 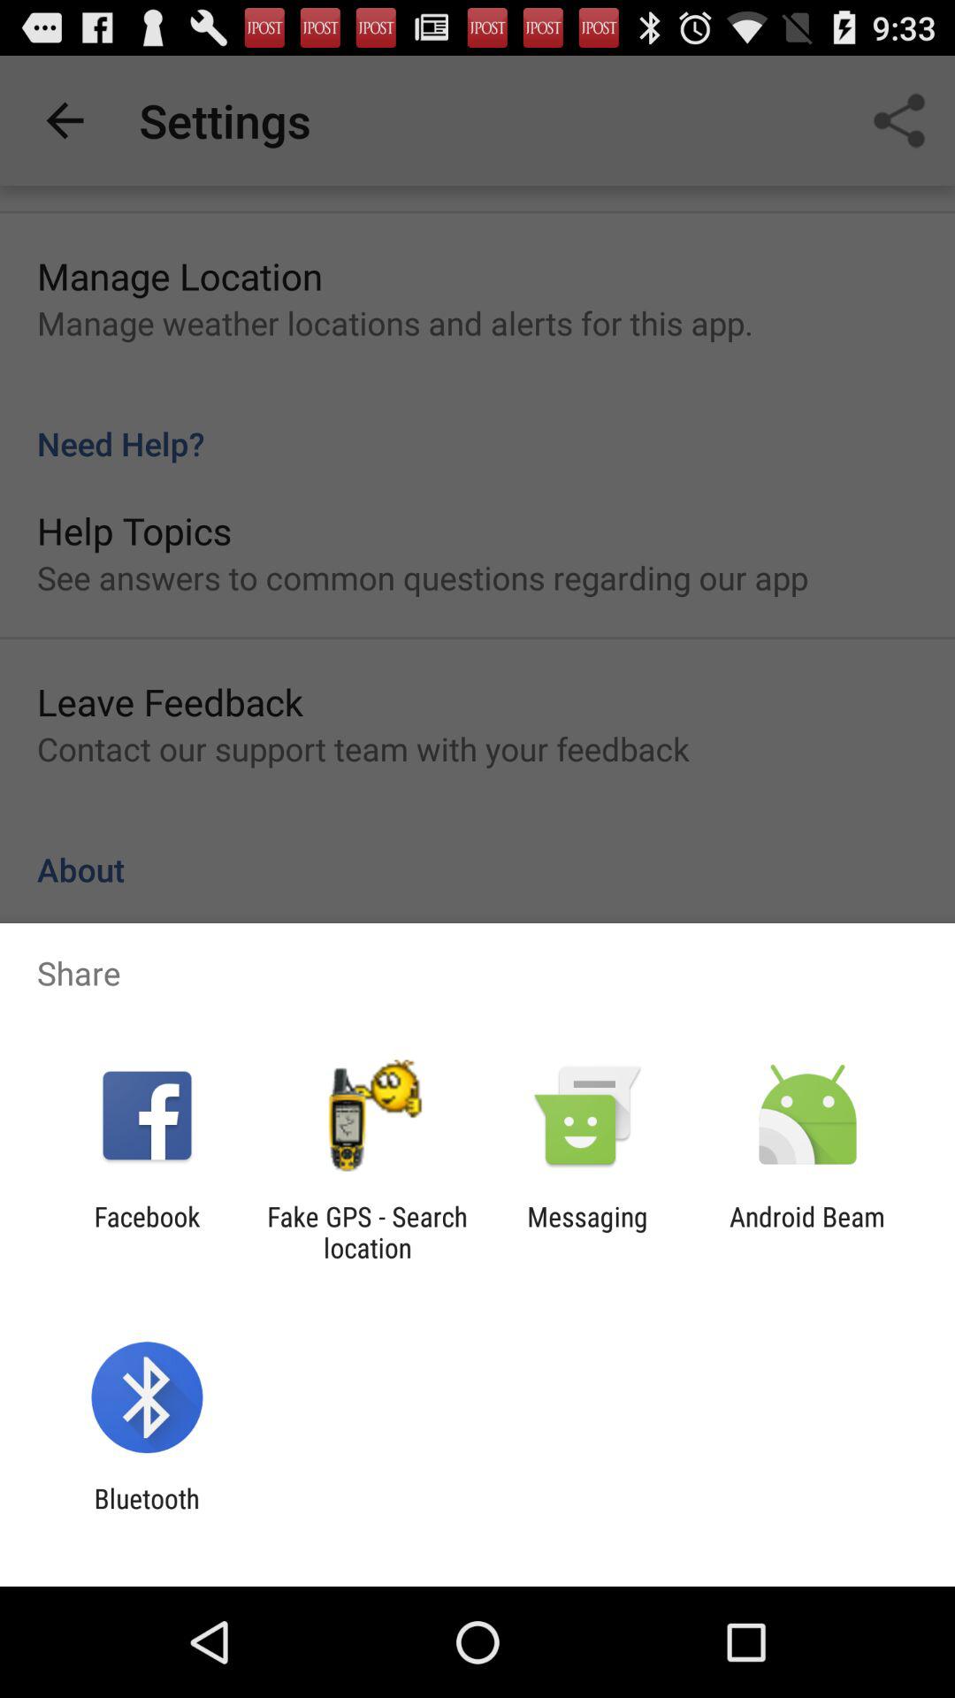 What do you see at coordinates (587, 1232) in the screenshot?
I see `jump until the messaging item` at bounding box center [587, 1232].